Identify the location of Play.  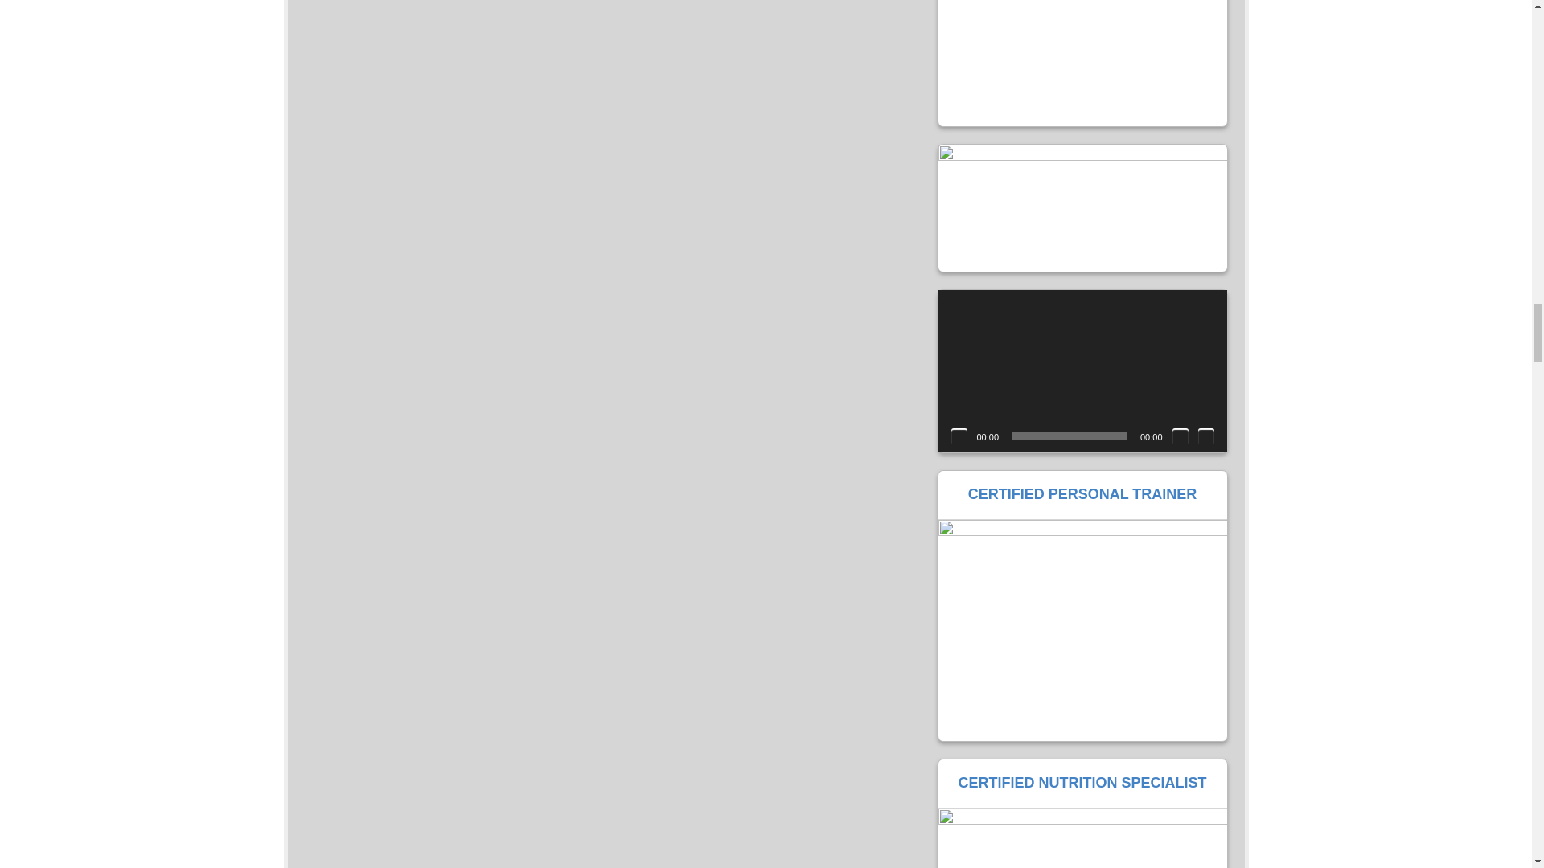
(959, 436).